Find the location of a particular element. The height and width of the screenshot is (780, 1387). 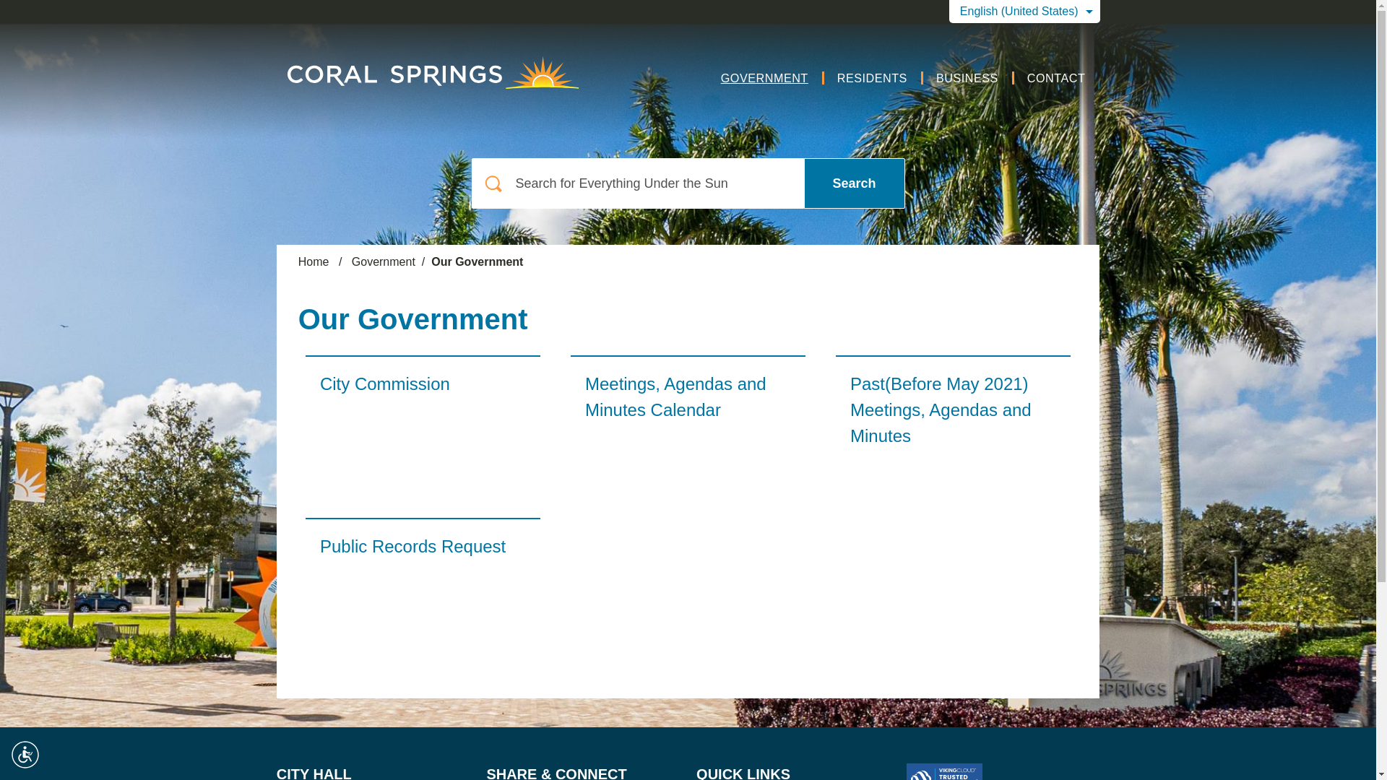

Sub-menu is located at coordinates (808, 77).